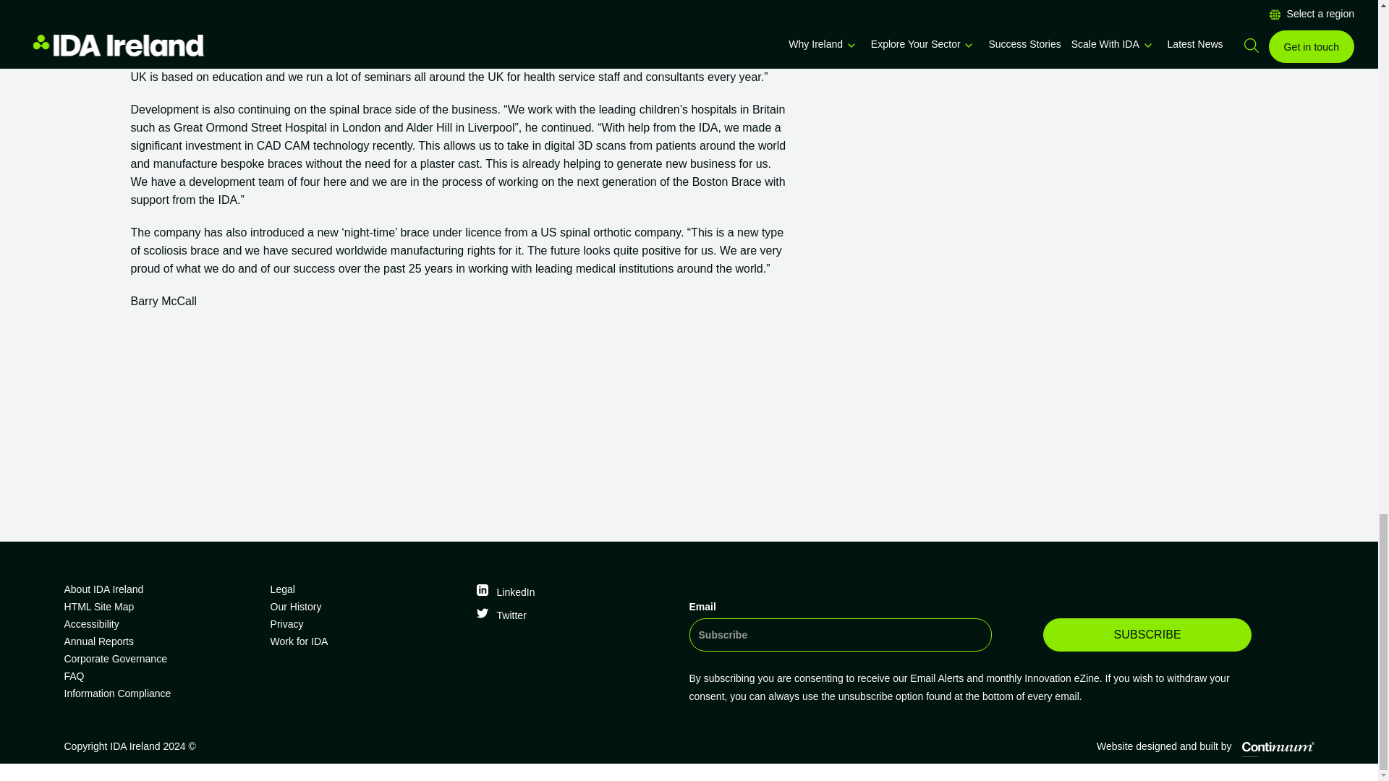 This screenshot has height=781, width=1389. I want to click on Corporate Governance, so click(161, 658).